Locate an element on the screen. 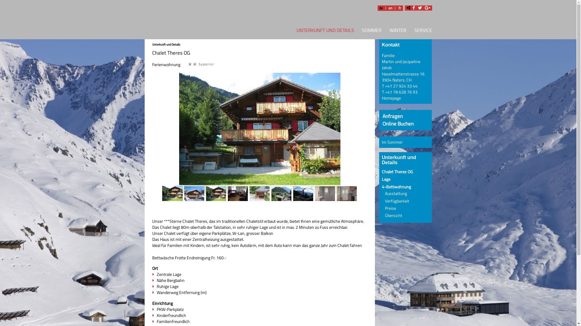  SOMMER is located at coordinates (372, 31).